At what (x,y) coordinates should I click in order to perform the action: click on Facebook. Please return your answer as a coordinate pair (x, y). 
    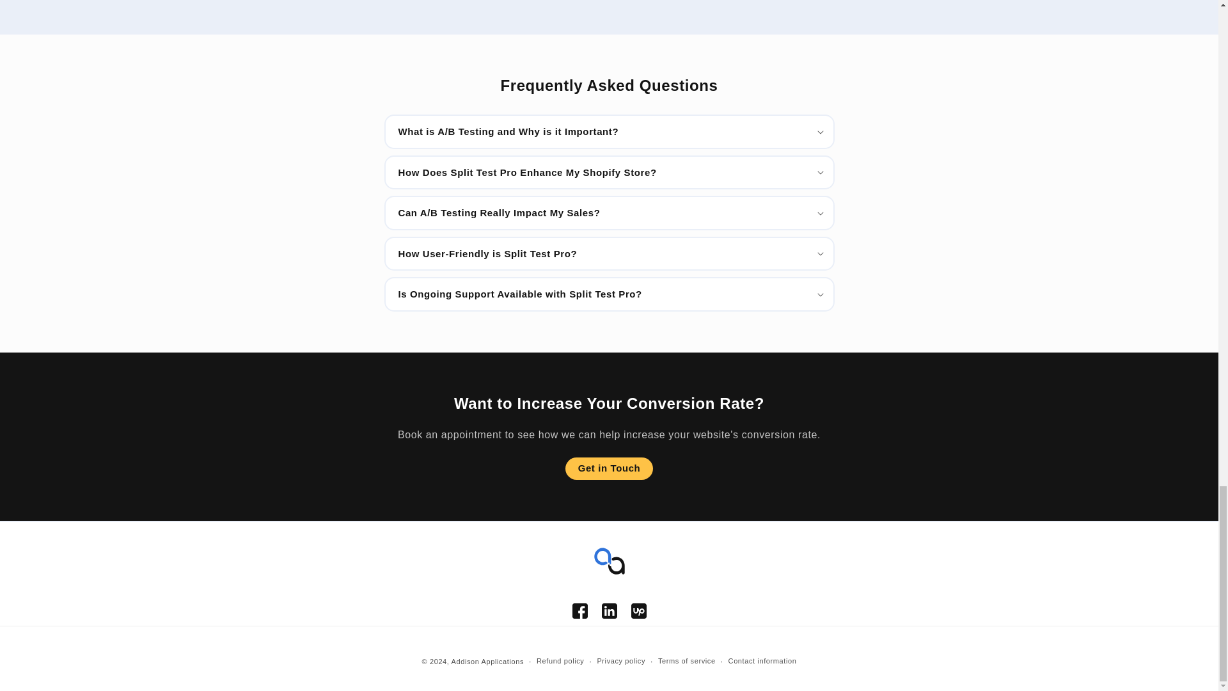
    Looking at the image, I should click on (579, 611).